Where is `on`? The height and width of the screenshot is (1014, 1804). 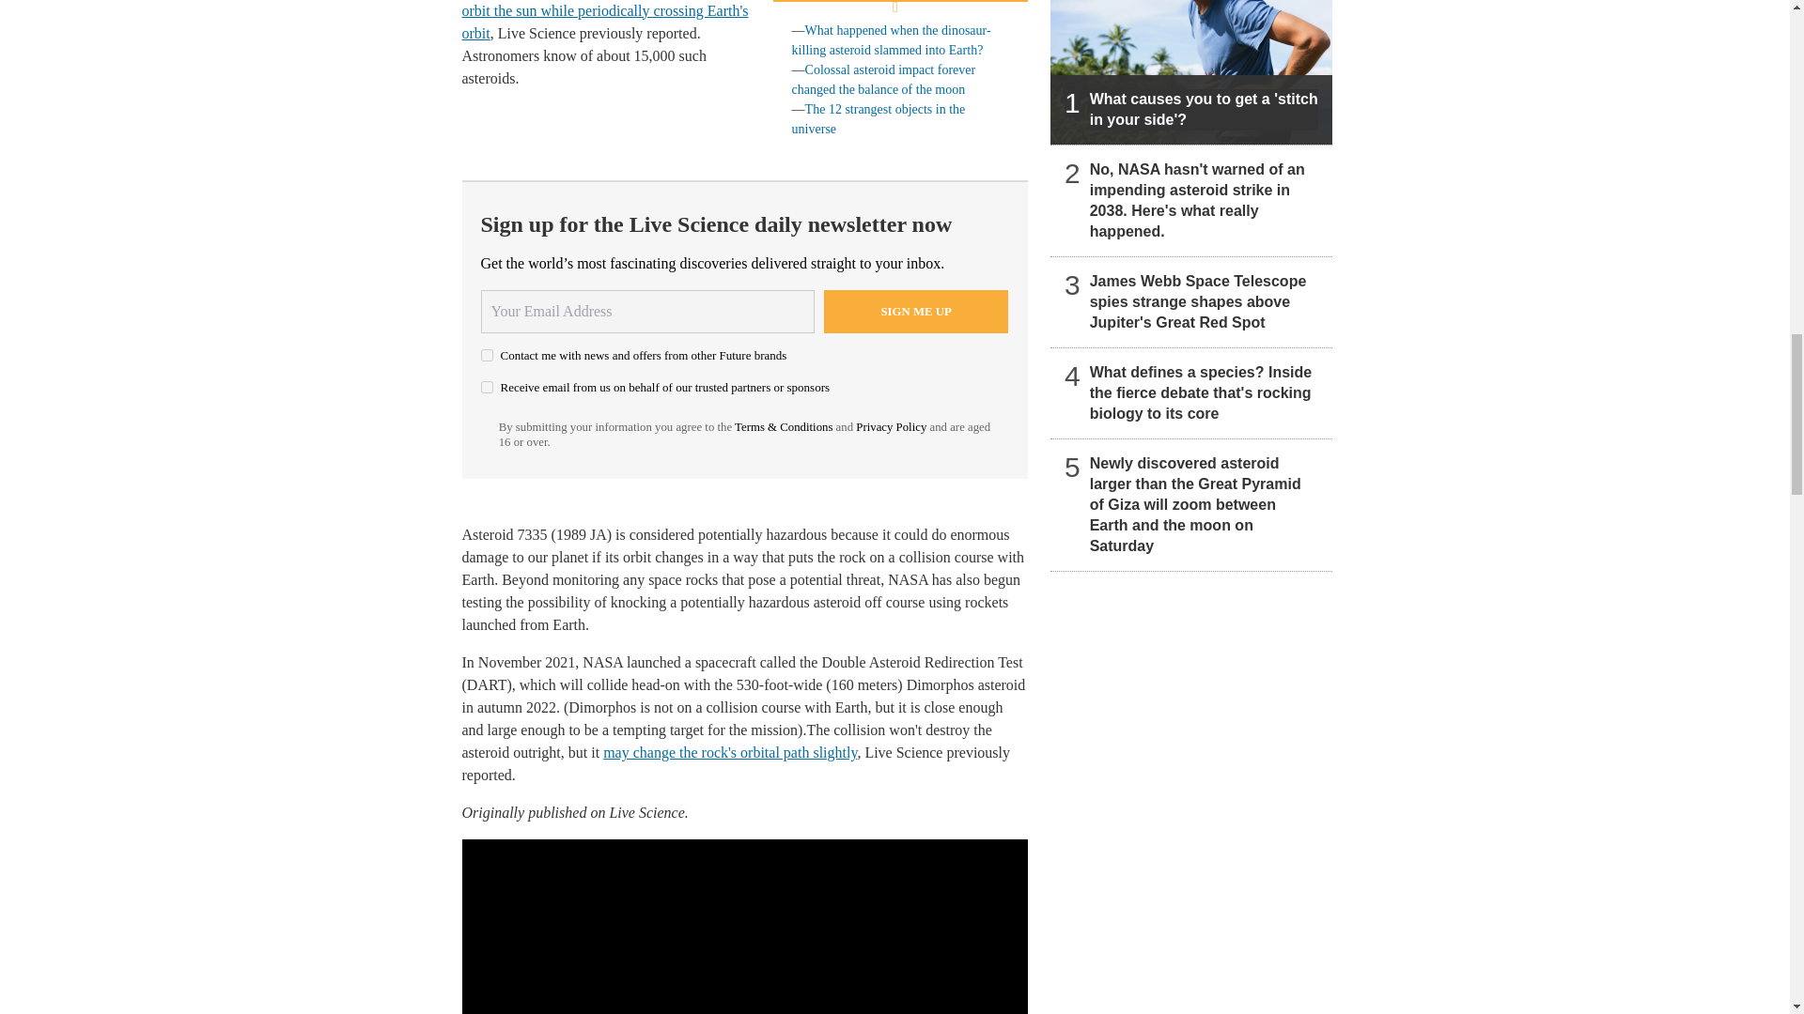
on is located at coordinates (487, 387).